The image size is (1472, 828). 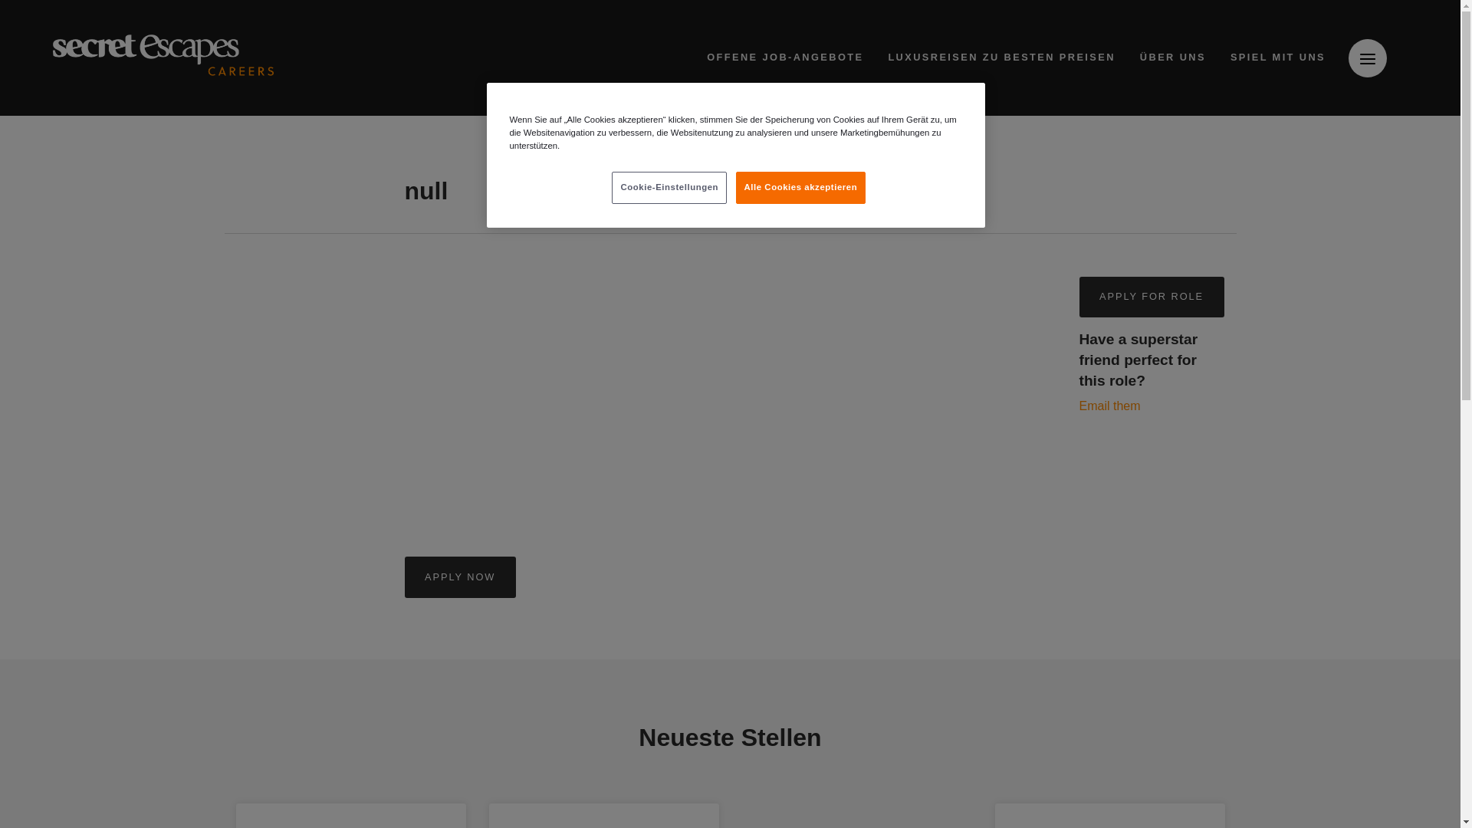 I want to click on OFFENE JOB-ANGEBOTE, so click(x=785, y=58).